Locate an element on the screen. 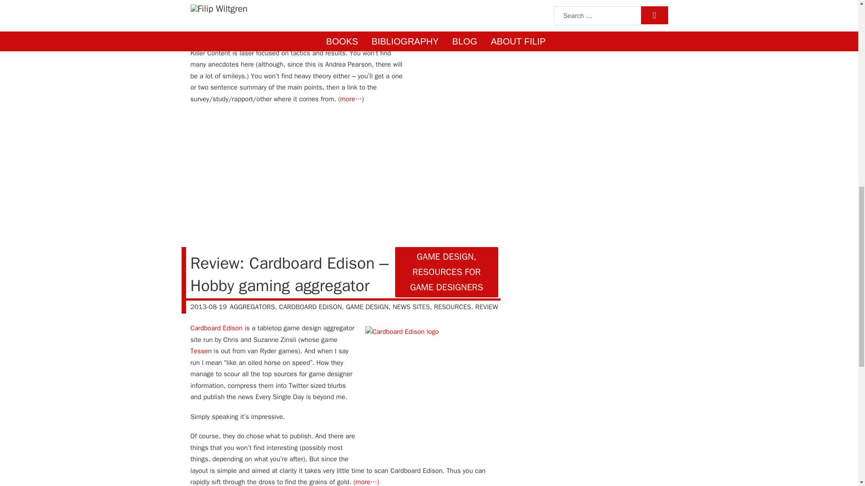 The height and width of the screenshot is (486, 865). BUSINESS is located at coordinates (335, 2).